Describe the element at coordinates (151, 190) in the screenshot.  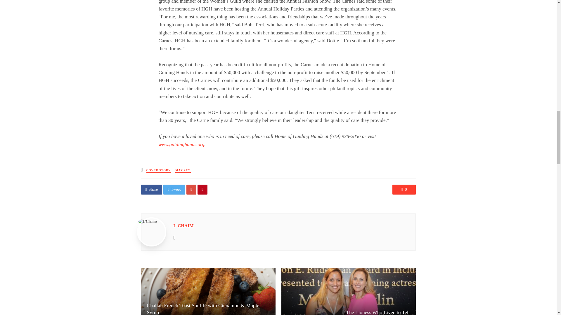
I see `Share` at that location.